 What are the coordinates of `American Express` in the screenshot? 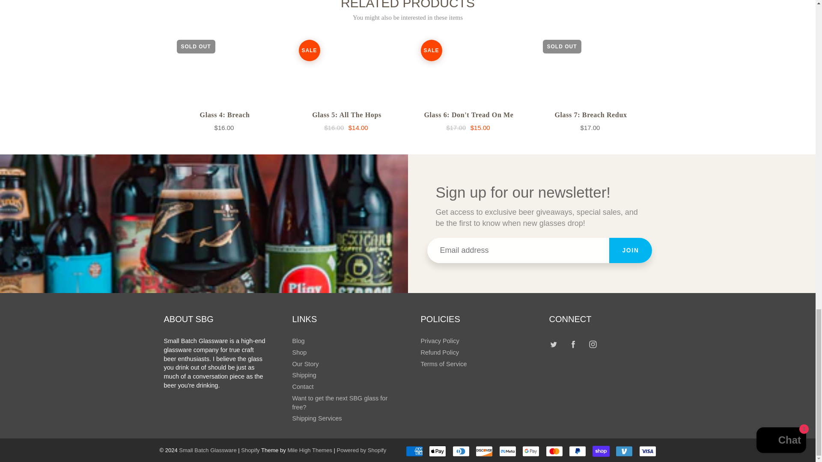 It's located at (414, 451).